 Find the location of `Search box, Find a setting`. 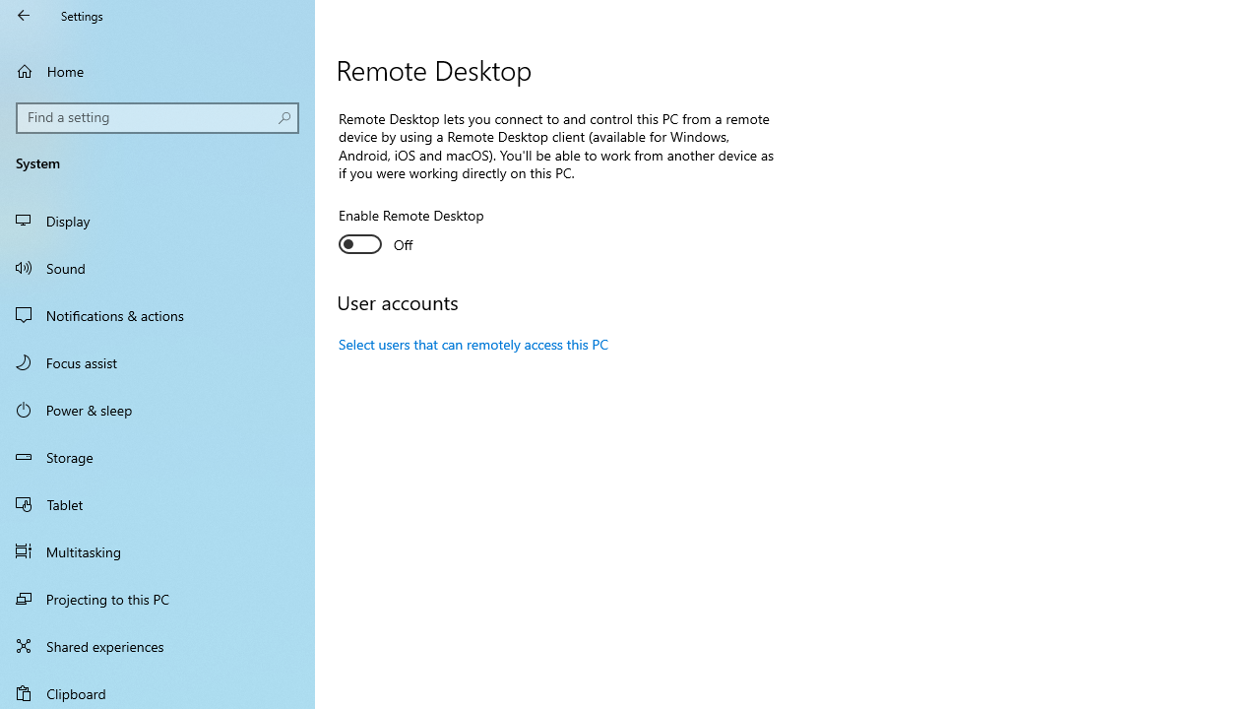

Search box, Find a setting is located at coordinates (157, 118).